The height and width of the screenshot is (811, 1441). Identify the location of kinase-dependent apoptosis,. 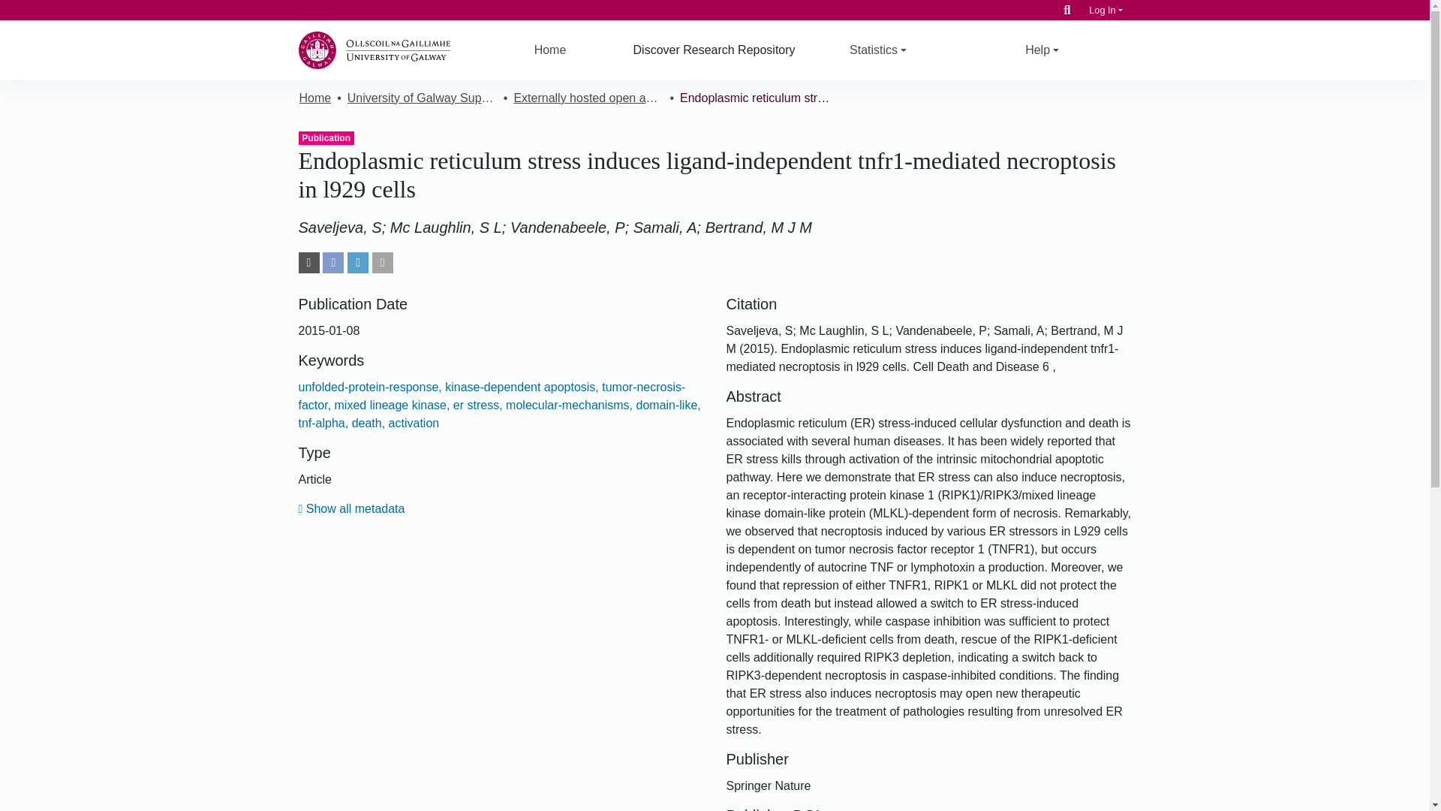
(521, 386).